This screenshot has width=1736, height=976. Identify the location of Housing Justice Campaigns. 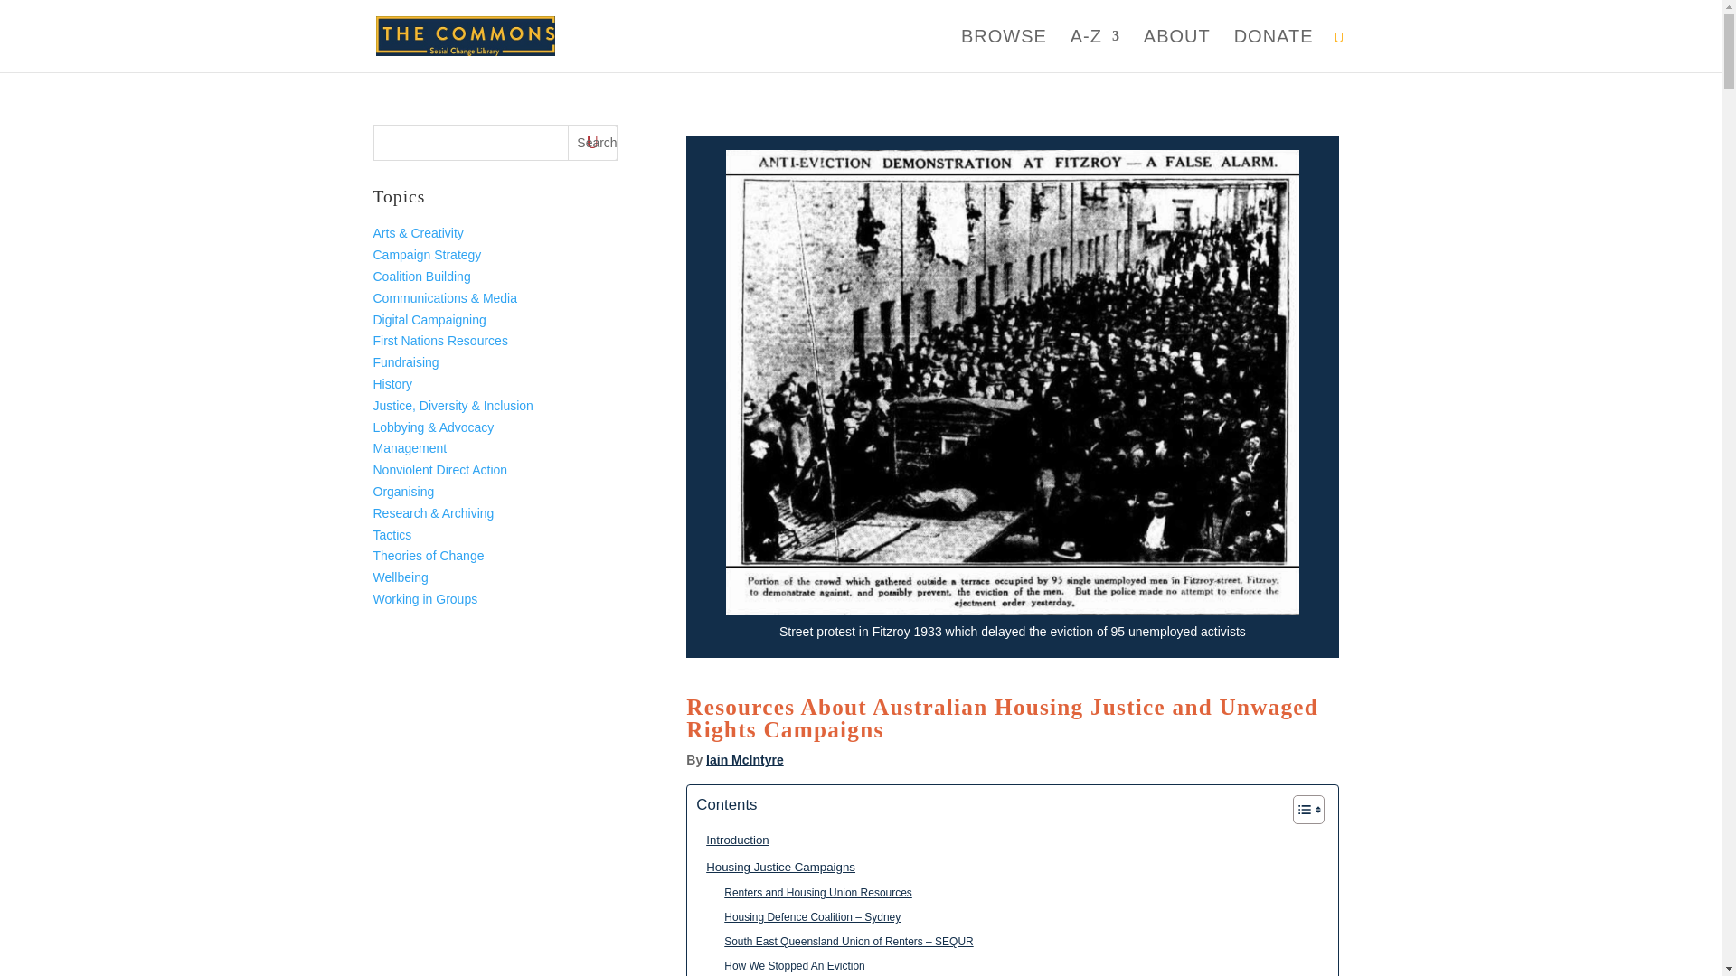
(776, 867).